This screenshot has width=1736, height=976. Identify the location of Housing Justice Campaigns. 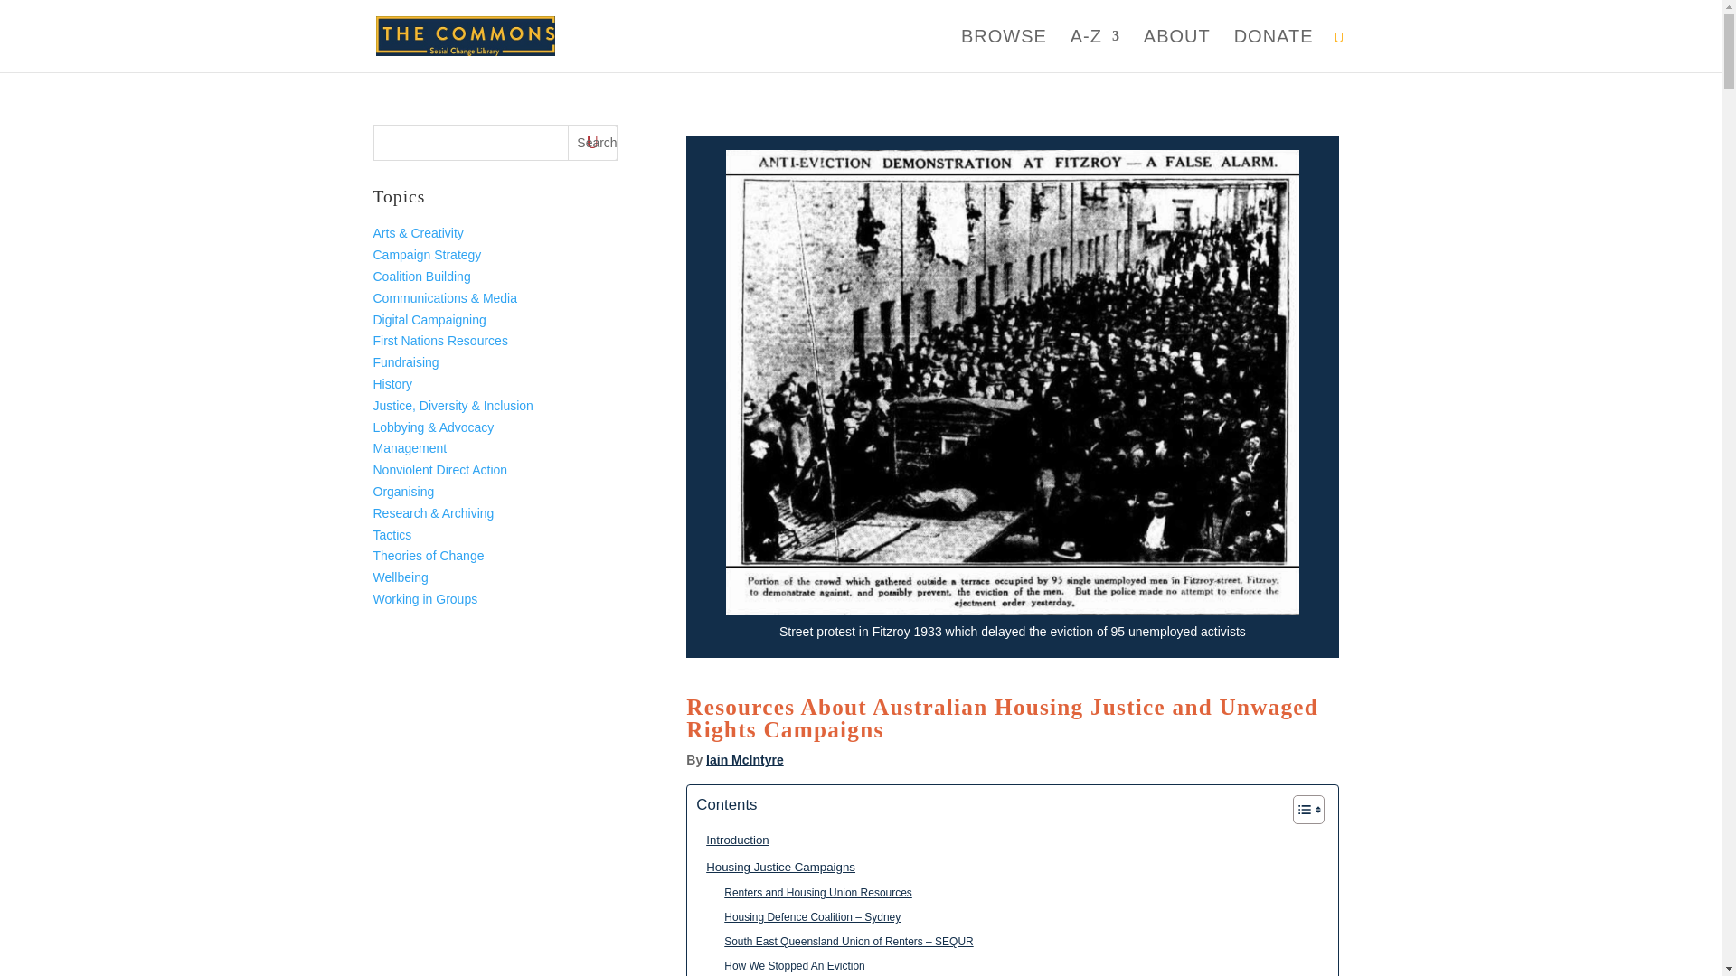
(776, 867).